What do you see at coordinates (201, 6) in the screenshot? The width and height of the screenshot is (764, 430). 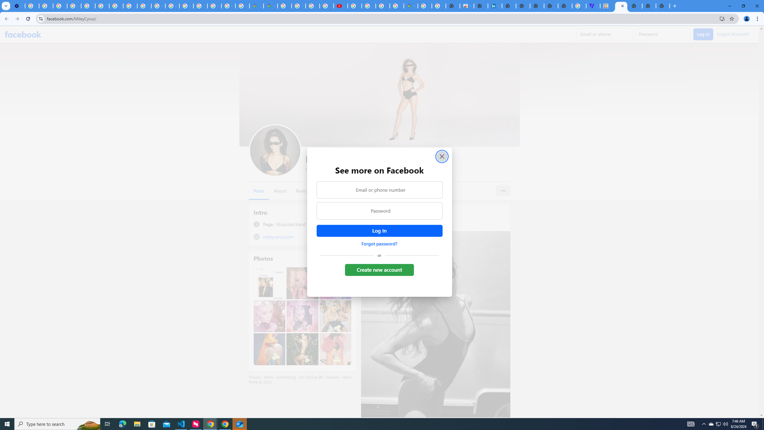 I see `Sign in - Google Accounts` at bounding box center [201, 6].